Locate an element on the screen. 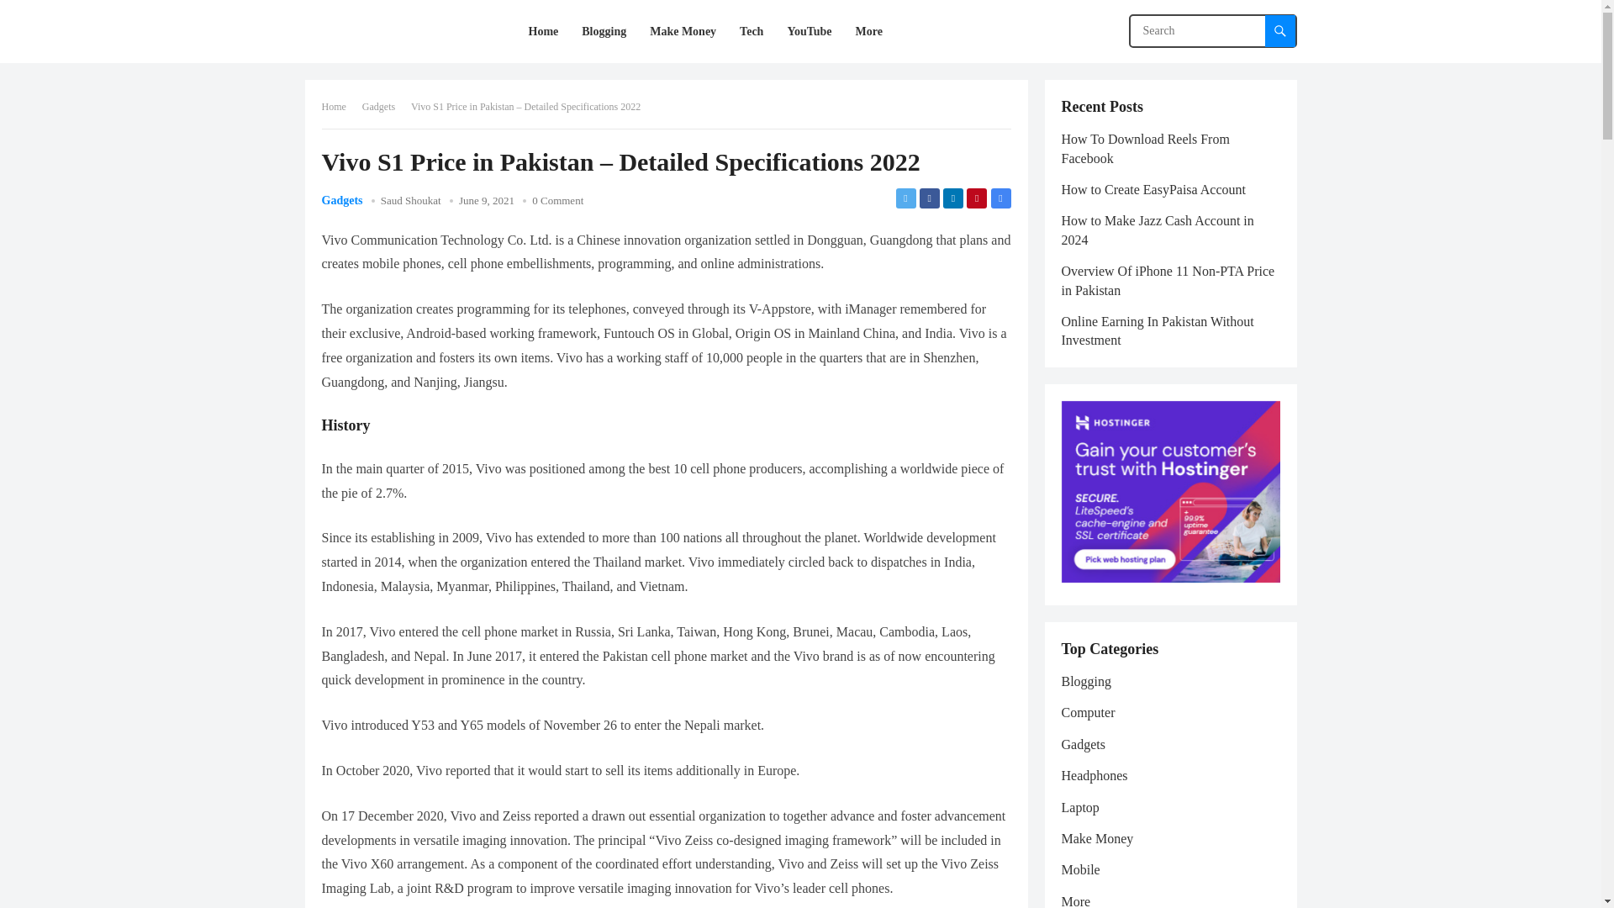  Make Money is located at coordinates (683, 31).